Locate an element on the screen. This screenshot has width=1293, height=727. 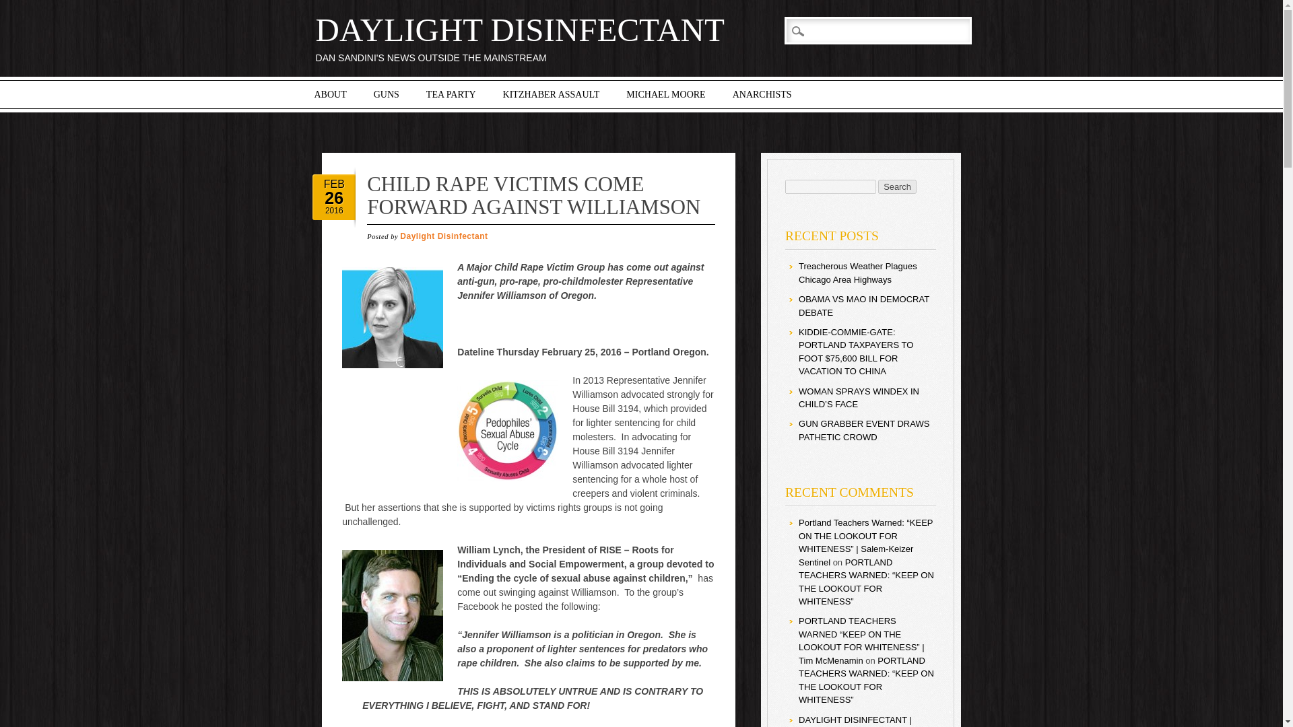
Search is located at coordinates (897, 186).